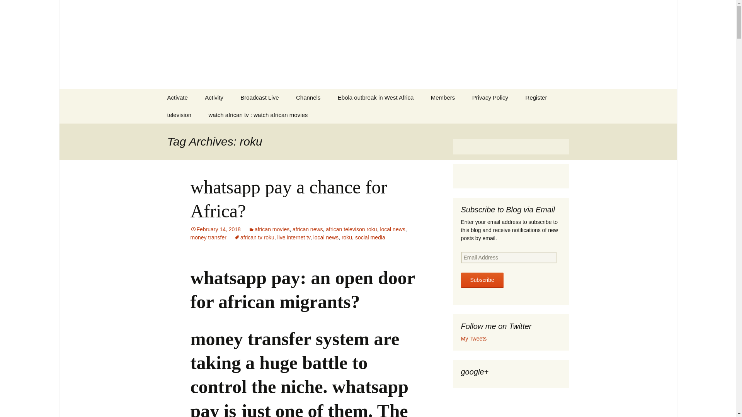 This screenshot has height=417, width=742. I want to click on african news, so click(308, 229).